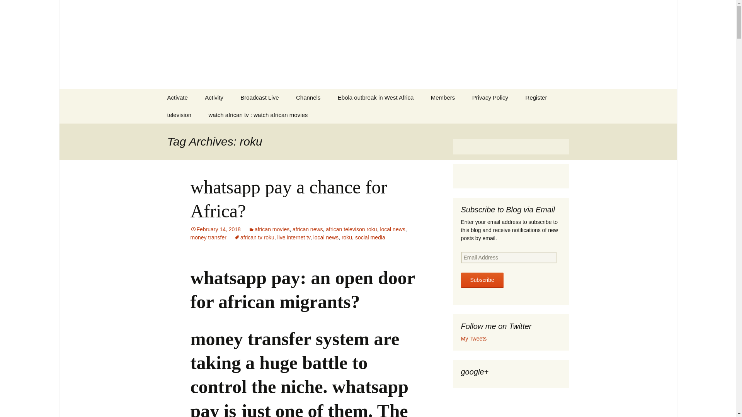 This screenshot has height=417, width=742. I want to click on african news, so click(308, 229).